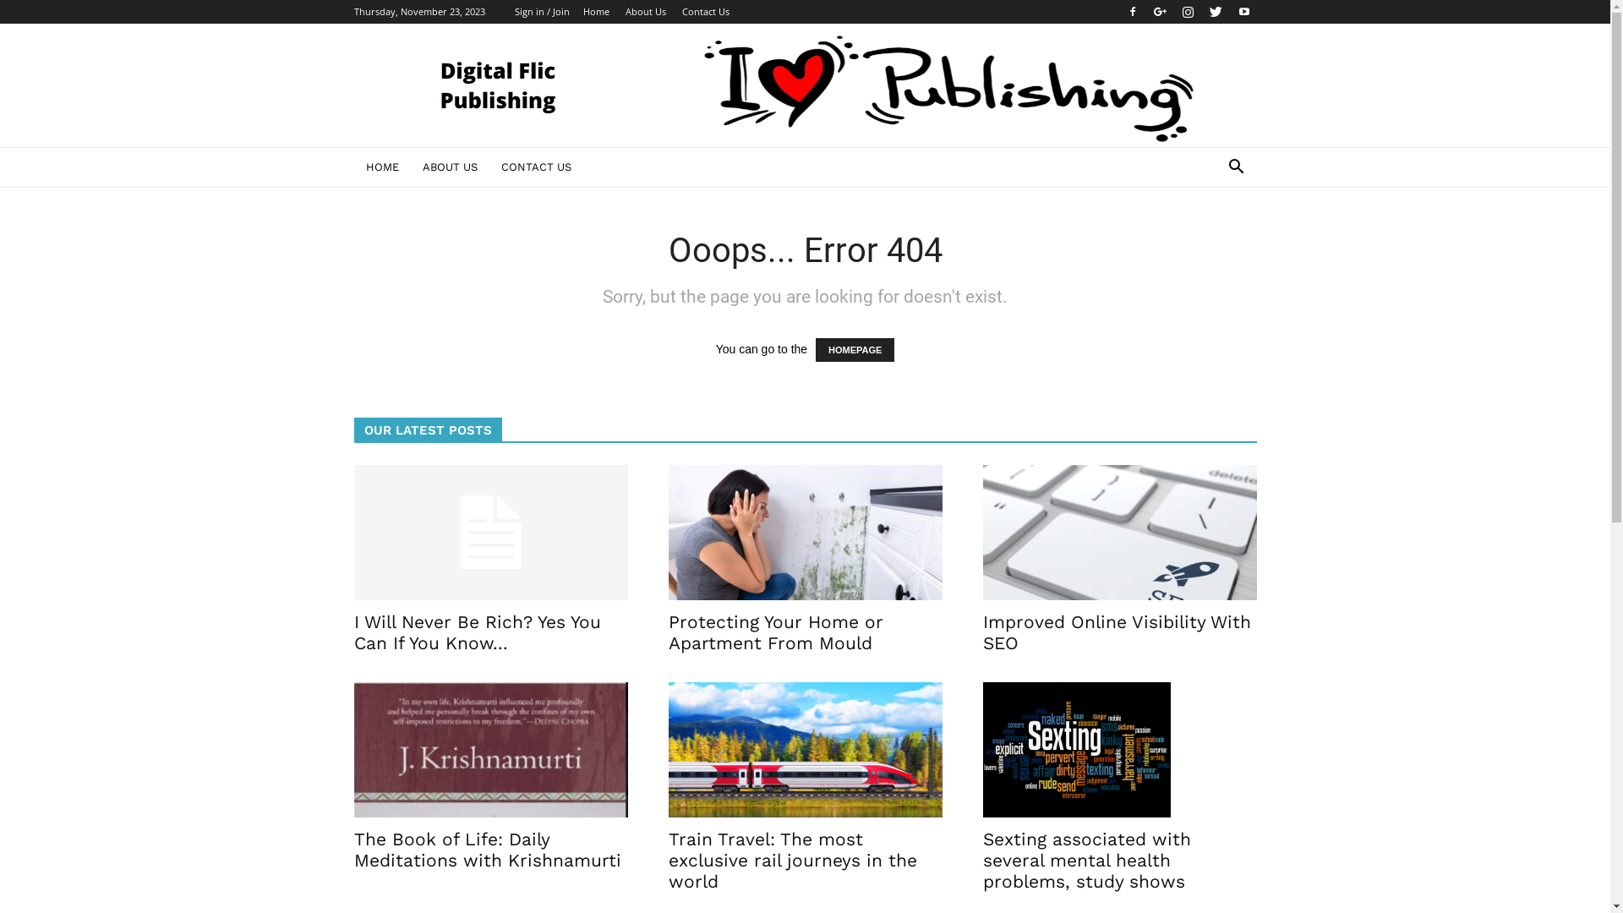 The image size is (1623, 913). Describe the element at coordinates (382, 167) in the screenshot. I see `HOME` at that location.